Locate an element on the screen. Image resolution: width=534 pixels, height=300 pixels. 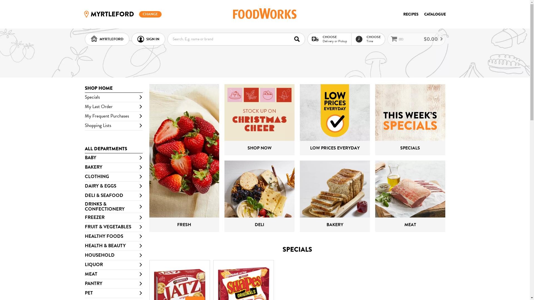
DAIRY & EGGS is located at coordinates (113, 186).